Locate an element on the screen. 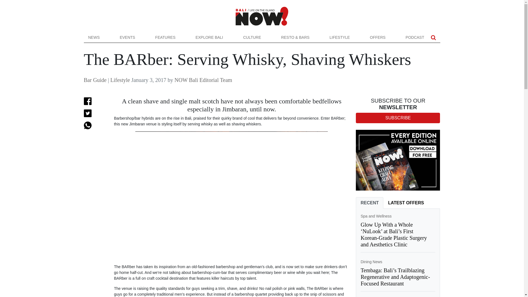 The height and width of the screenshot is (297, 528). SUBSCRIBE is located at coordinates (398, 118).